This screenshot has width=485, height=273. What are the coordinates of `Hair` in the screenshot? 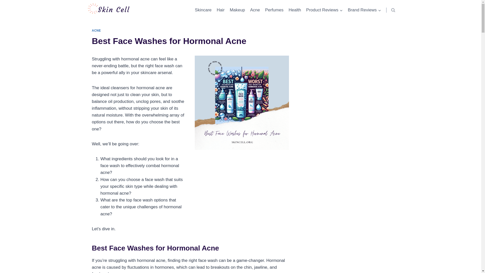 It's located at (221, 10).